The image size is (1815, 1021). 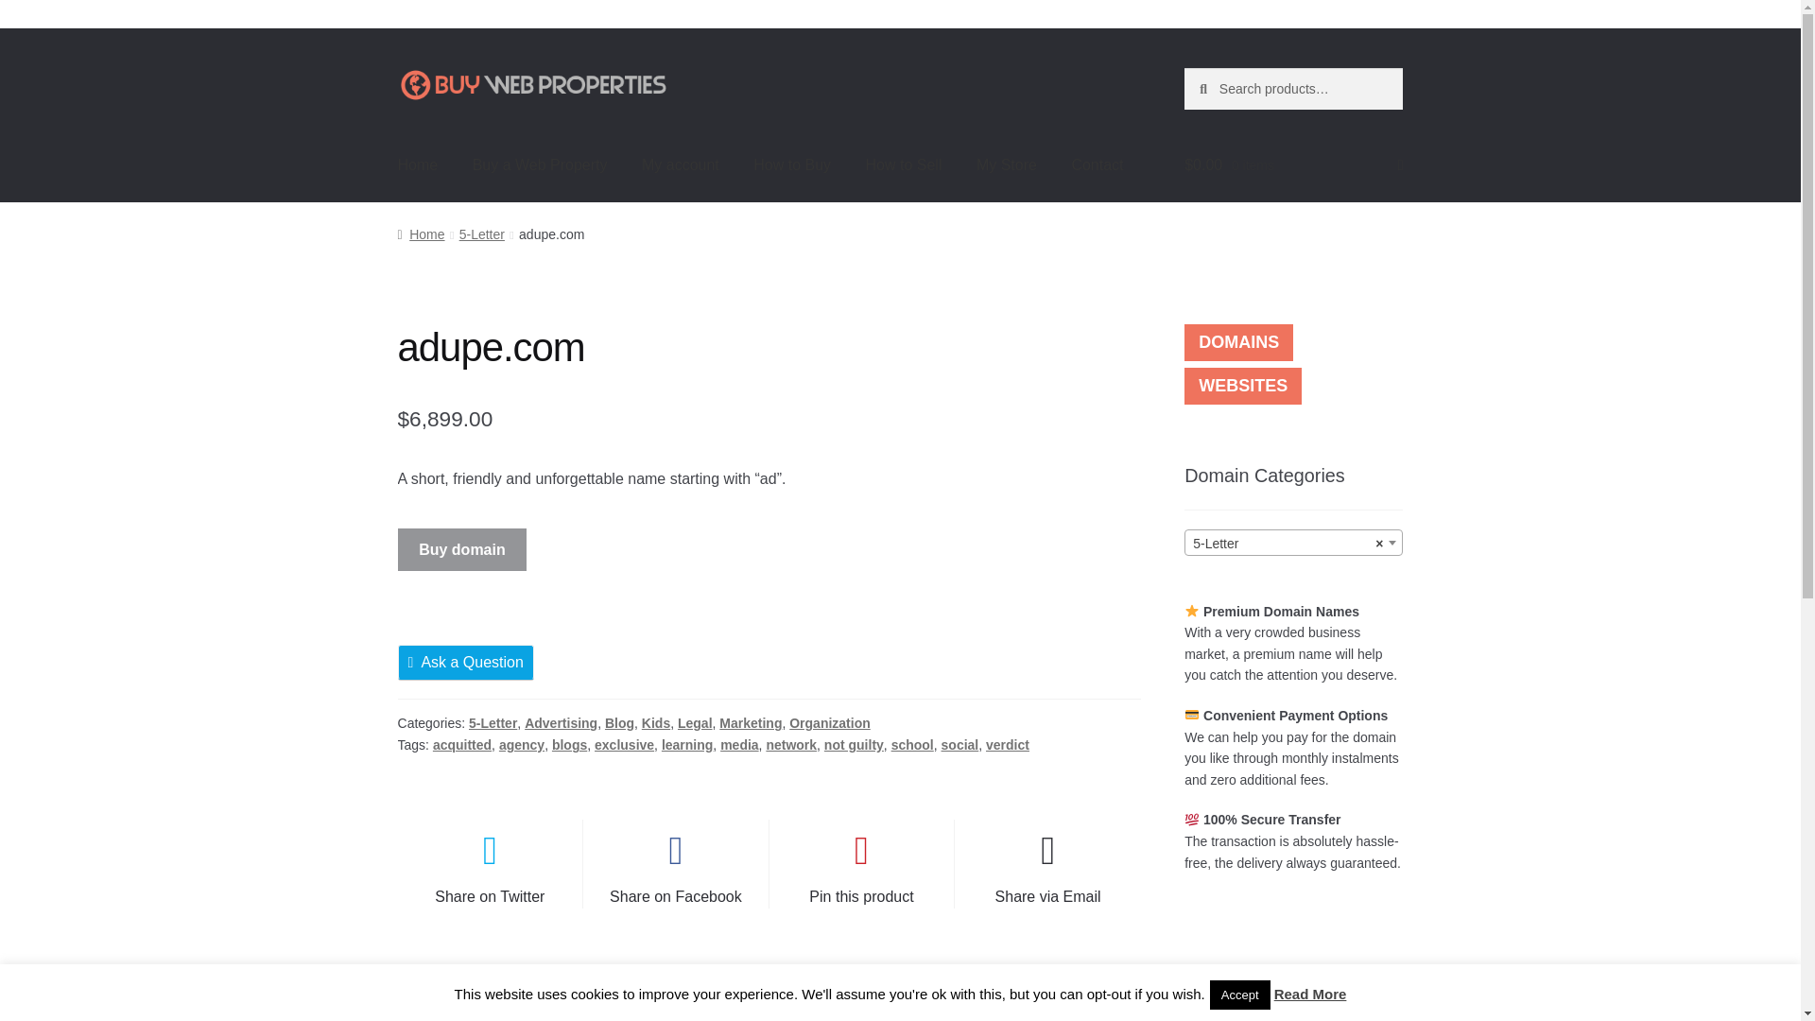 What do you see at coordinates (618, 723) in the screenshot?
I see `Blog` at bounding box center [618, 723].